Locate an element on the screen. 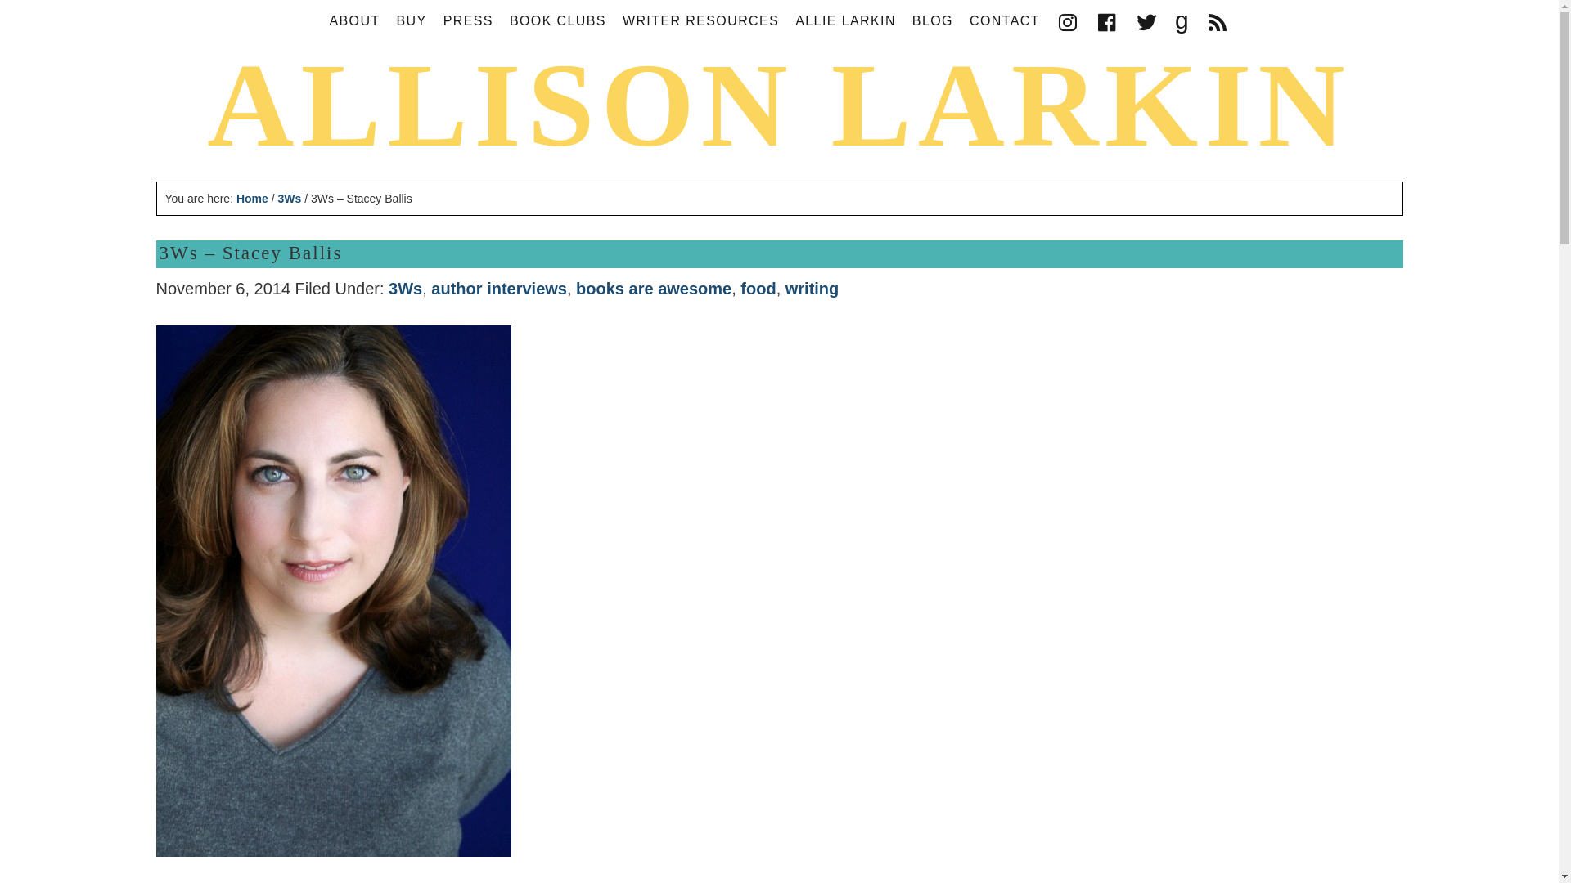  ABOUT is located at coordinates (353, 23).